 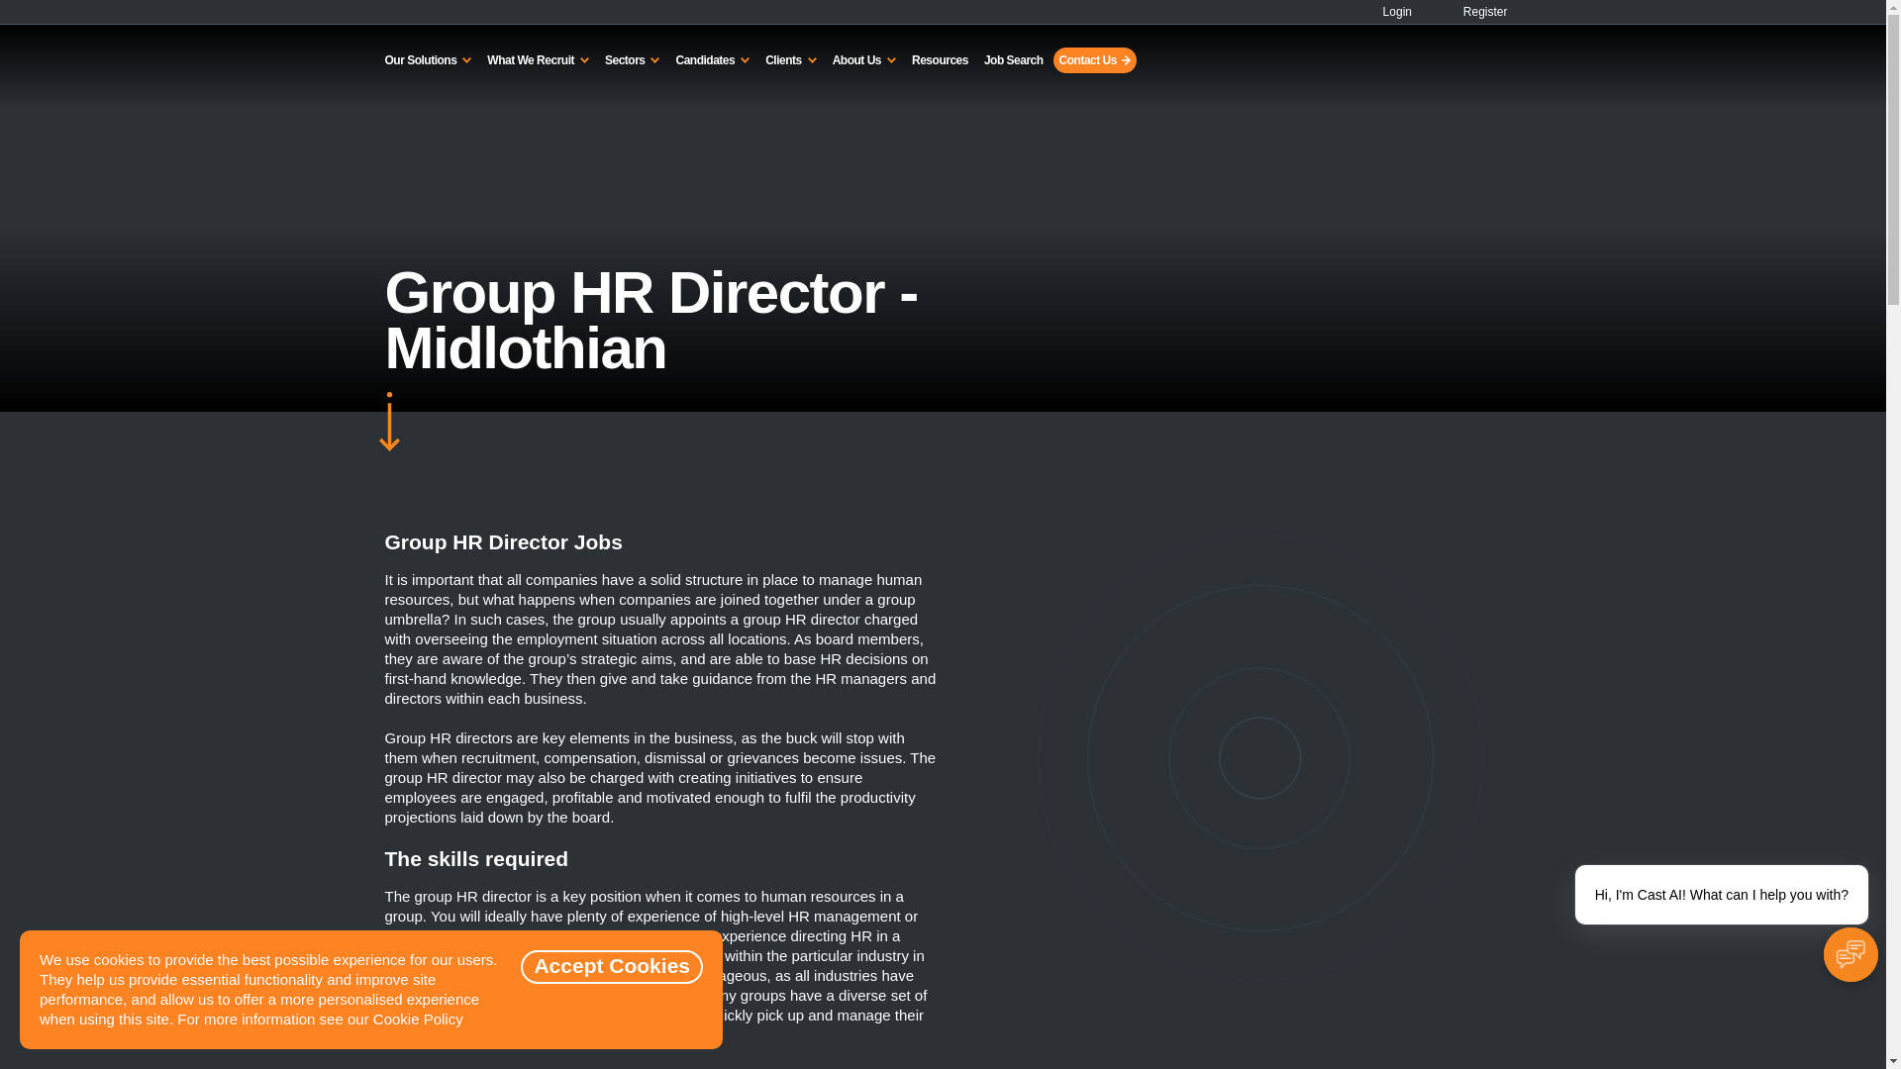 What do you see at coordinates (537, 59) in the screenshot?
I see `What We Recruit` at bounding box center [537, 59].